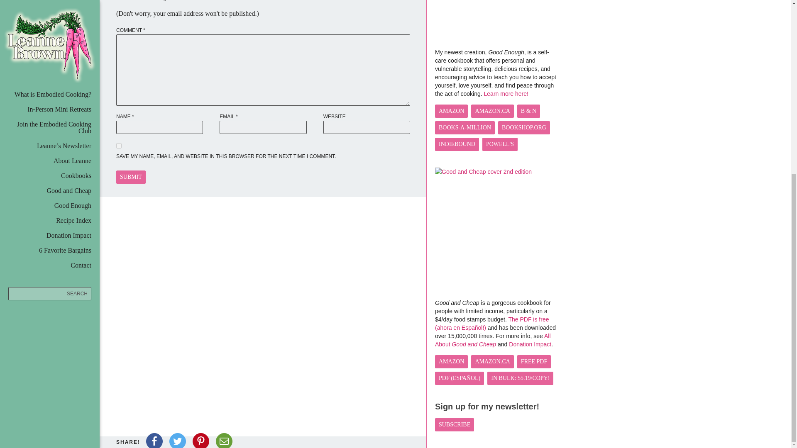 This screenshot has width=797, height=448. What do you see at coordinates (524, 128) in the screenshot?
I see `BOOKSHOP.ORG` at bounding box center [524, 128].